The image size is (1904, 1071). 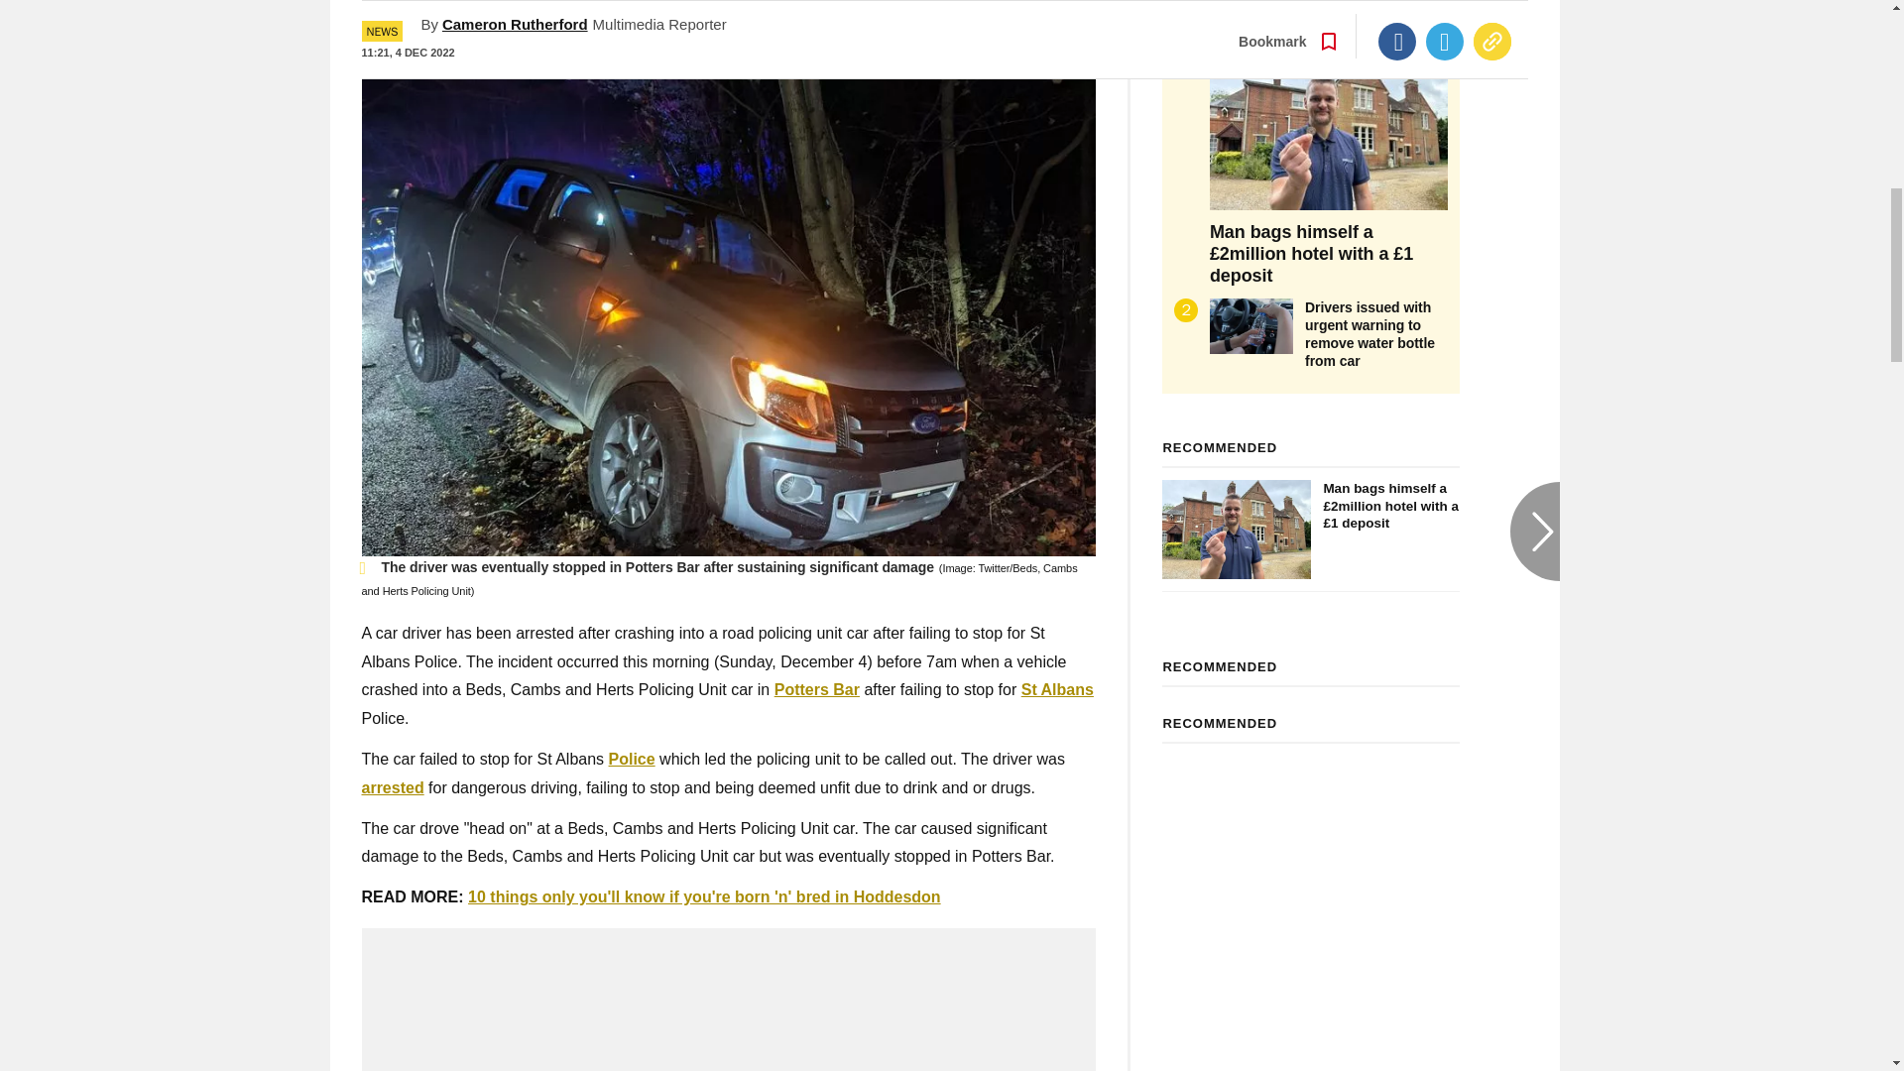 What do you see at coordinates (954, 24) in the screenshot?
I see `Go` at bounding box center [954, 24].